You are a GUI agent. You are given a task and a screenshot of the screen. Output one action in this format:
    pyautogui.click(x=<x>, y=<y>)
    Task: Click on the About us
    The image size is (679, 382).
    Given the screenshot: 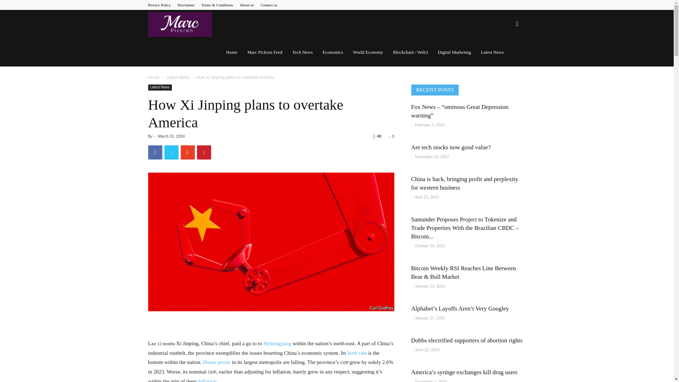 What is the action you would take?
    pyautogui.click(x=247, y=5)
    